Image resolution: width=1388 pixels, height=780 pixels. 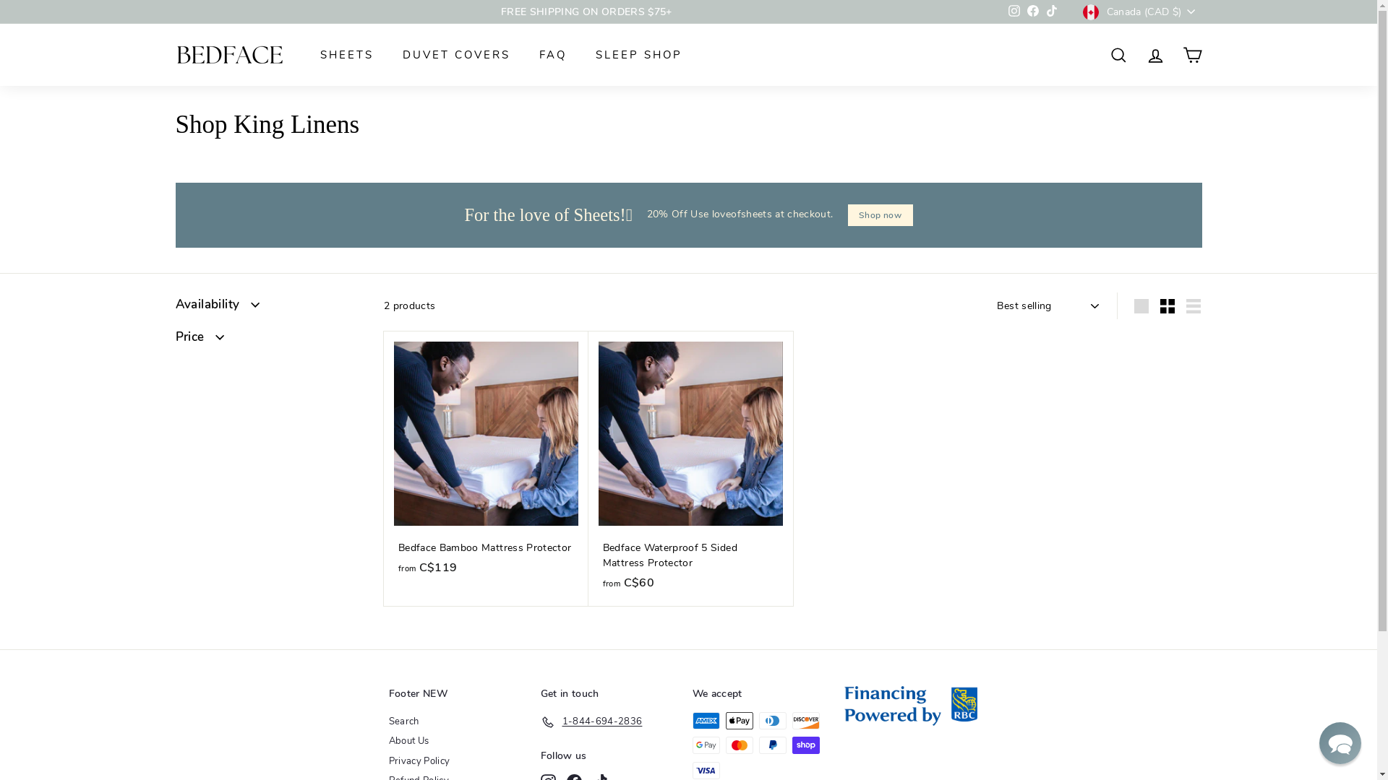 What do you see at coordinates (455, 55) in the screenshot?
I see `DUVET COVERS` at bounding box center [455, 55].